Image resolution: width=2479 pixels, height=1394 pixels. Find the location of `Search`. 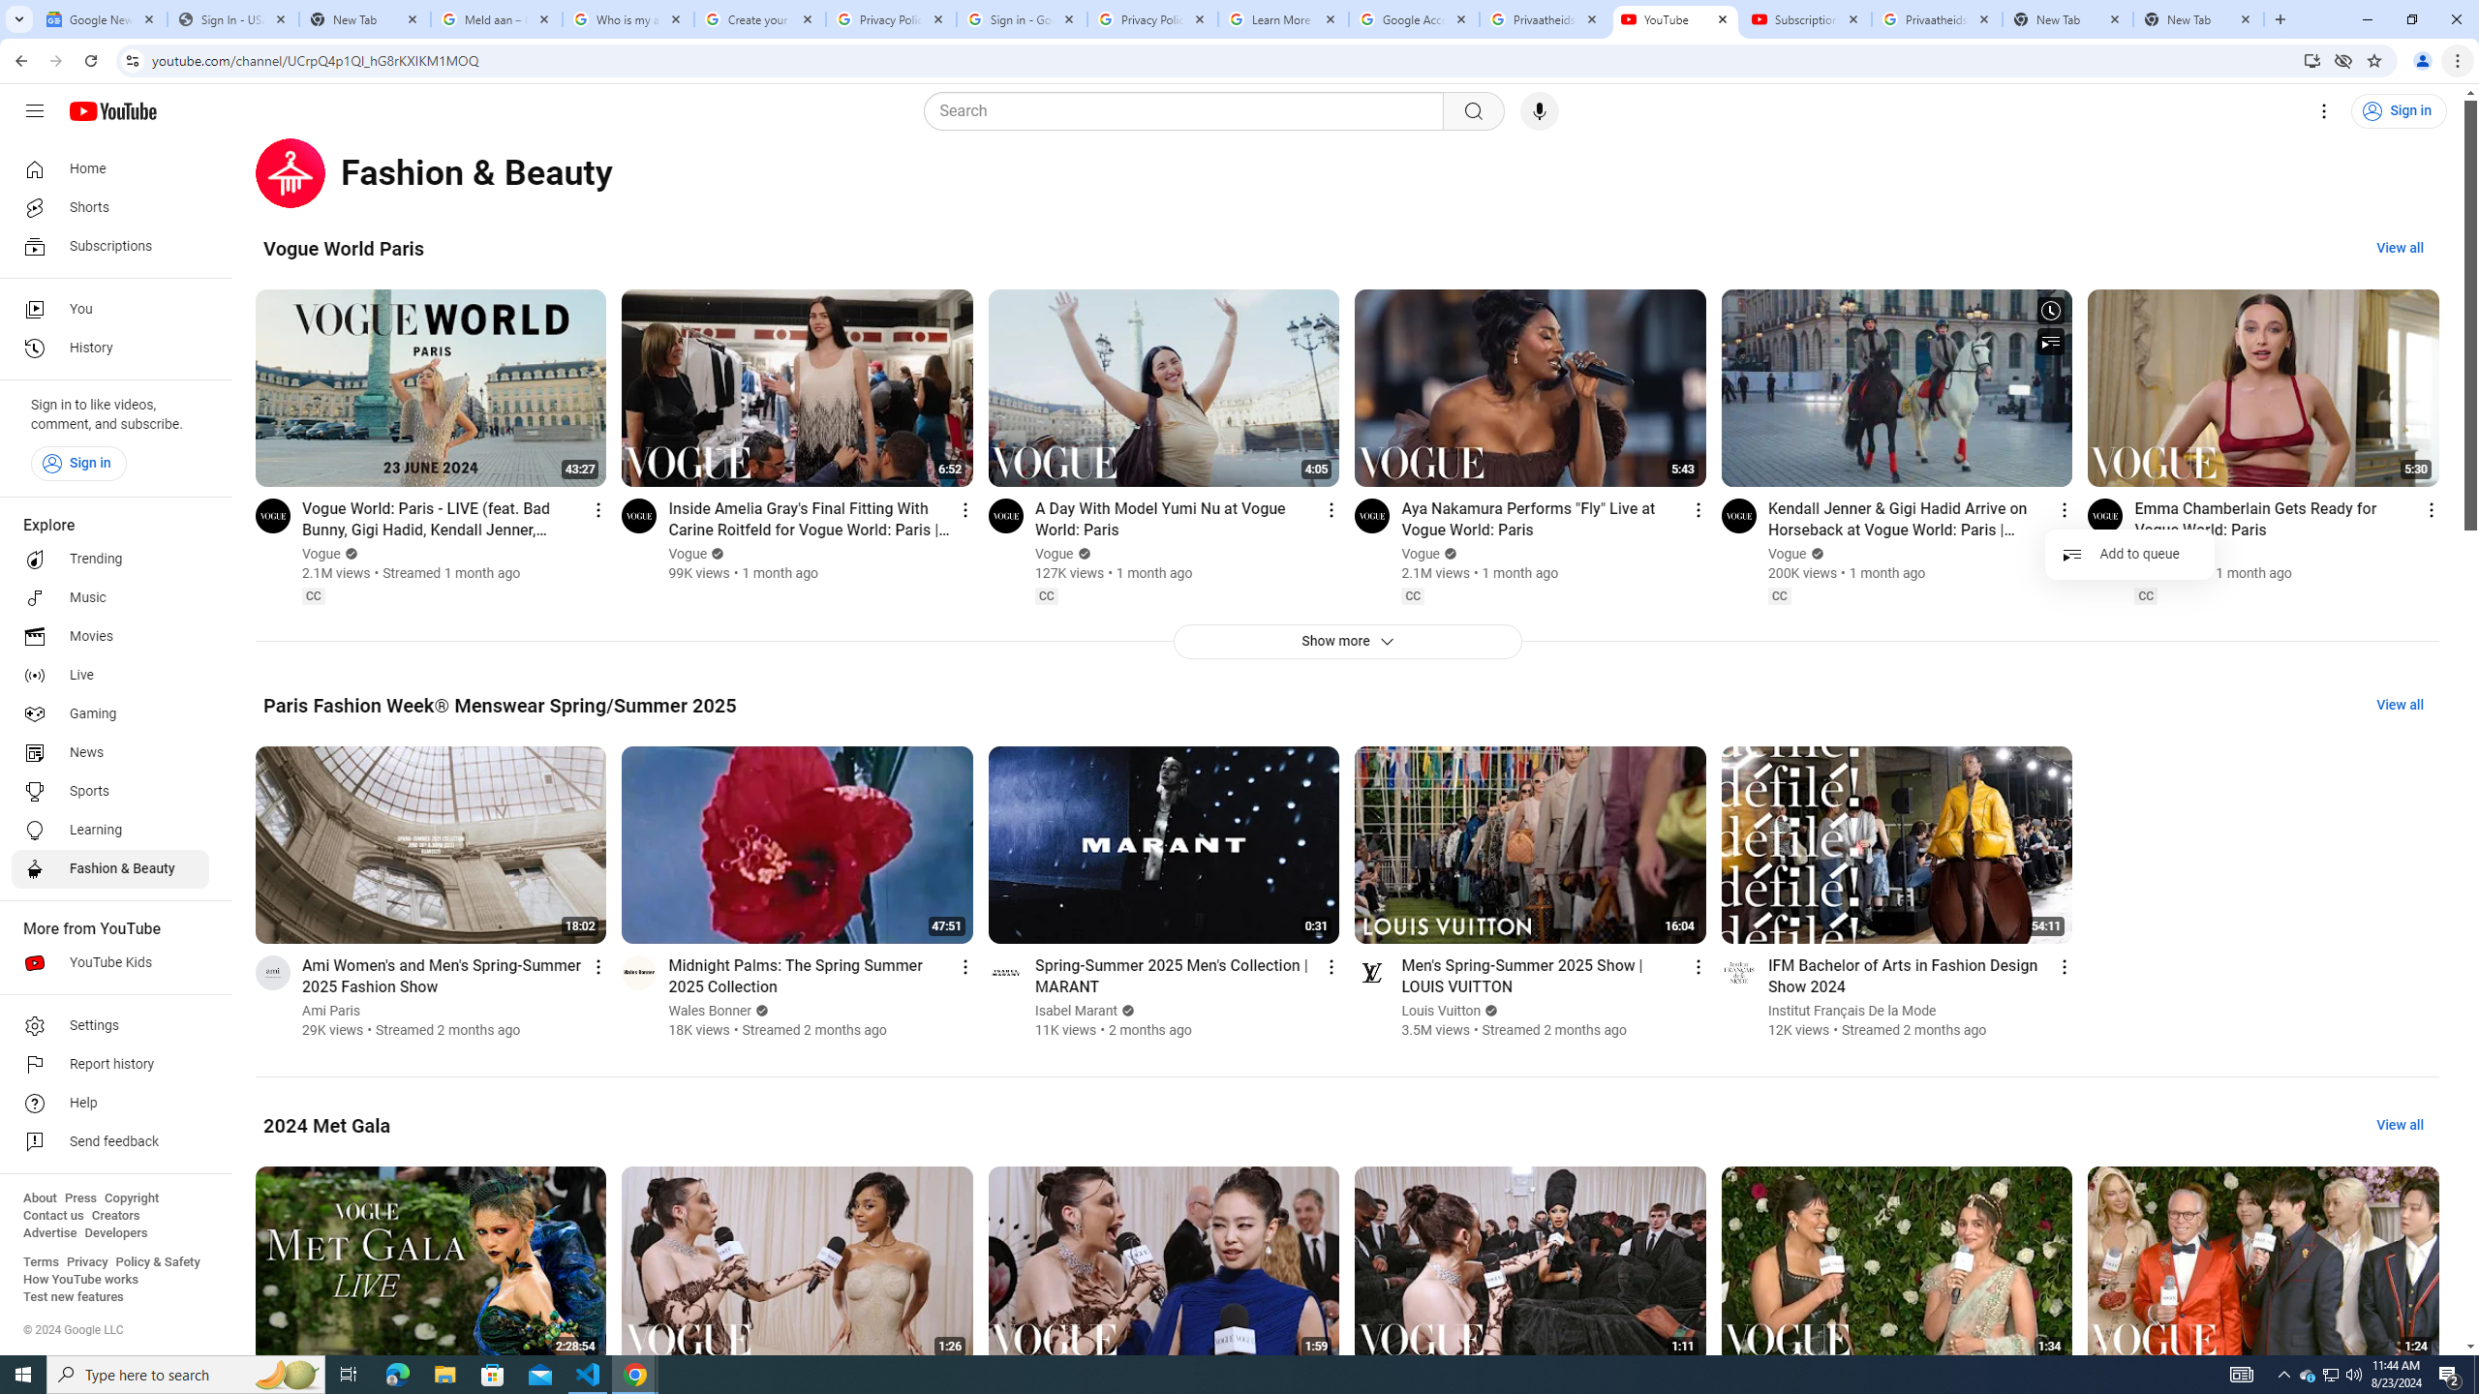

Search is located at coordinates (1473, 111).